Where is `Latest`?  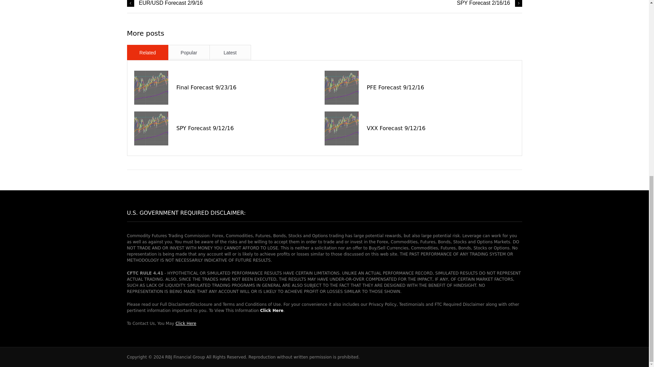
Latest is located at coordinates (230, 52).